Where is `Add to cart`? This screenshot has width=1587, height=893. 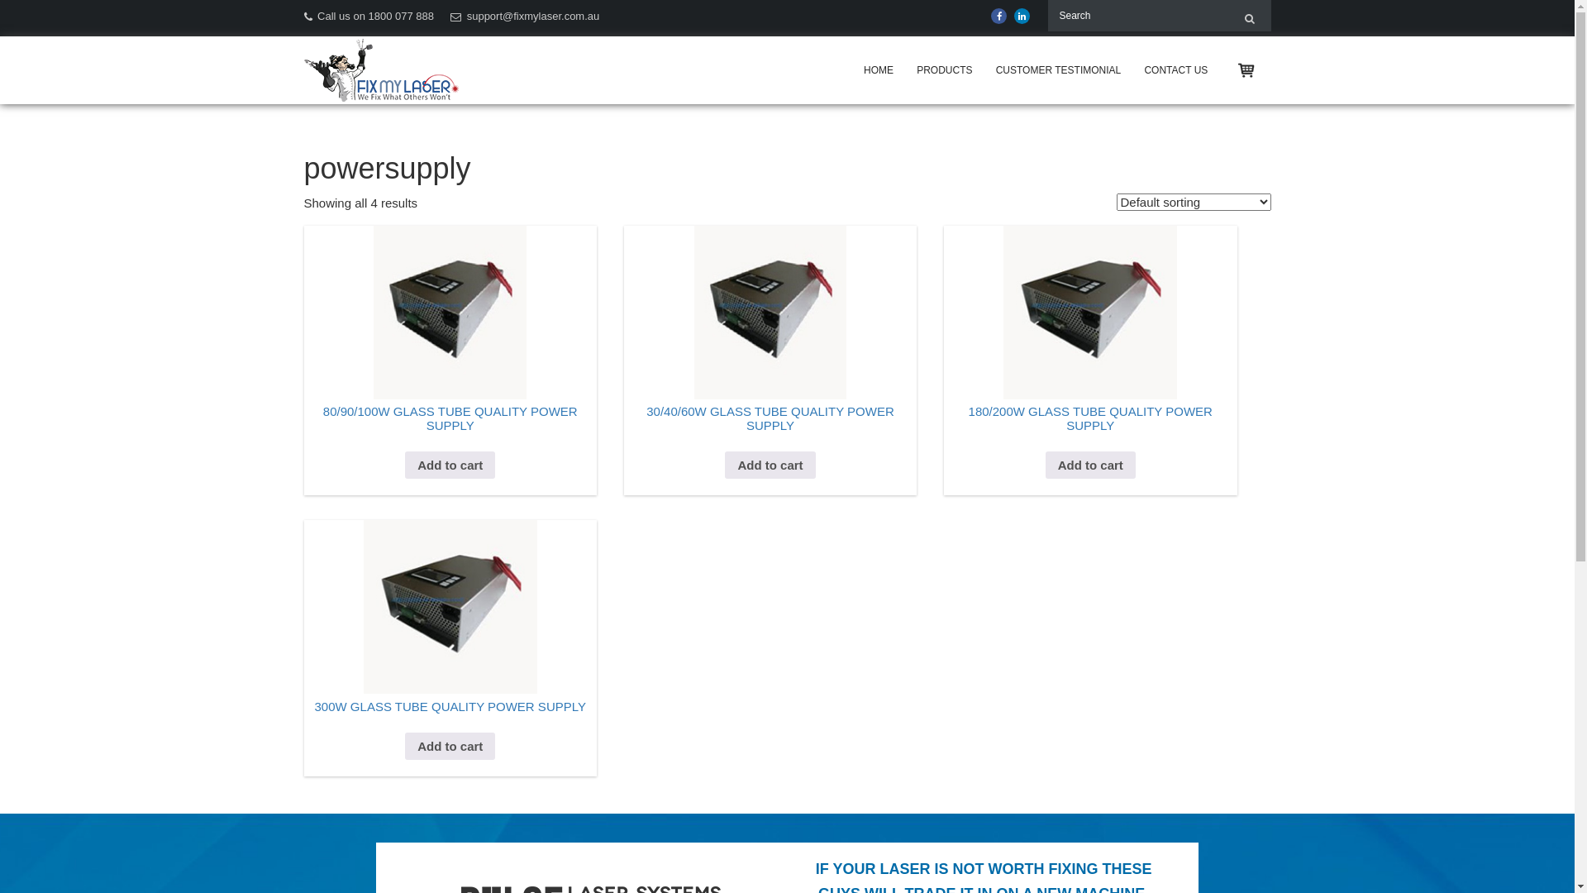 Add to cart is located at coordinates (450, 747).